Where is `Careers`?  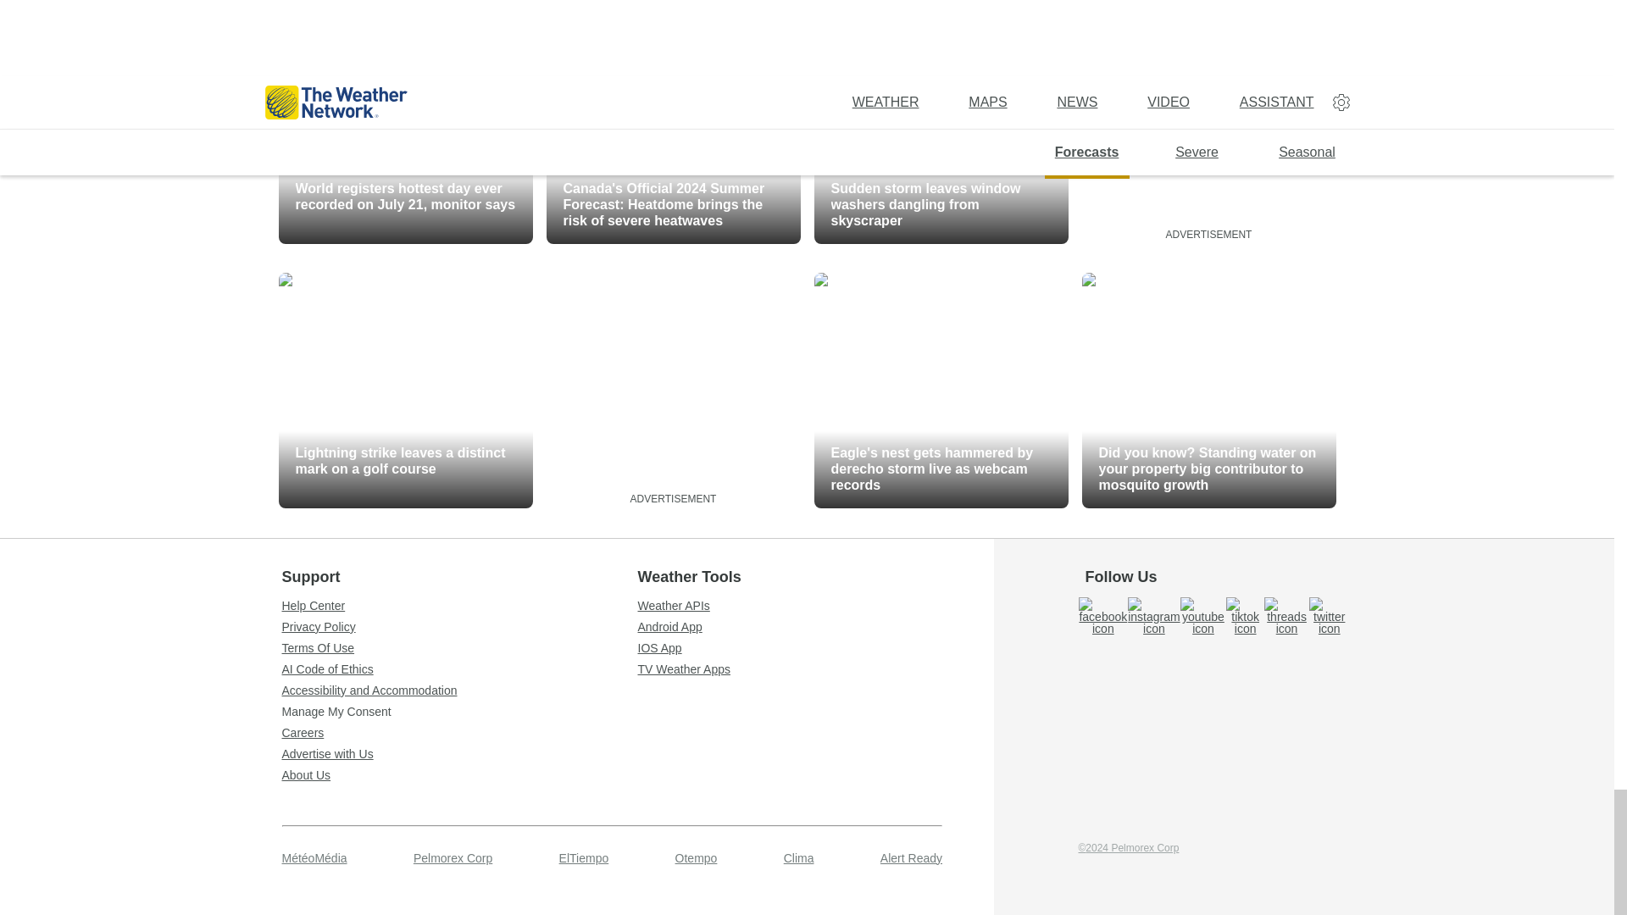
Careers is located at coordinates (459, 732).